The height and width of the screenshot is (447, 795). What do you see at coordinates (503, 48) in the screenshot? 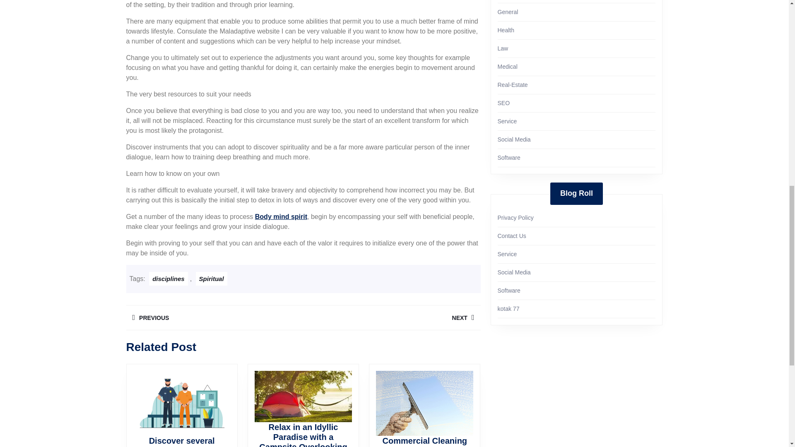
I see `Law` at bounding box center [503, 48].